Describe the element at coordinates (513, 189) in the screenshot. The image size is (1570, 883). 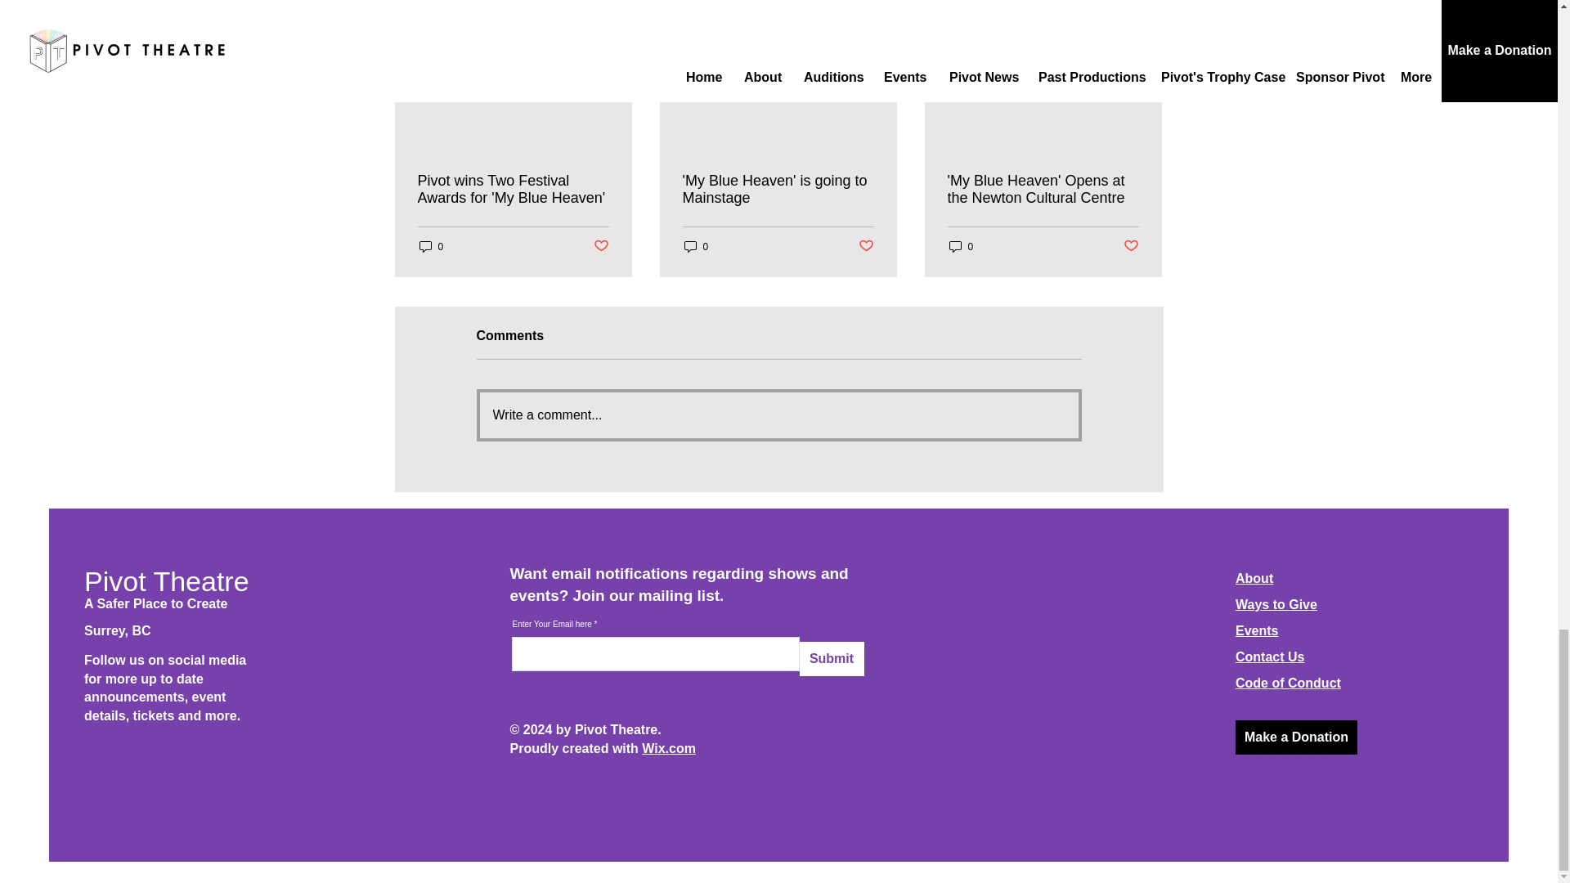
I see `Pivot wins Two Festival Awards for 'My Blue Heaven'` at that location.